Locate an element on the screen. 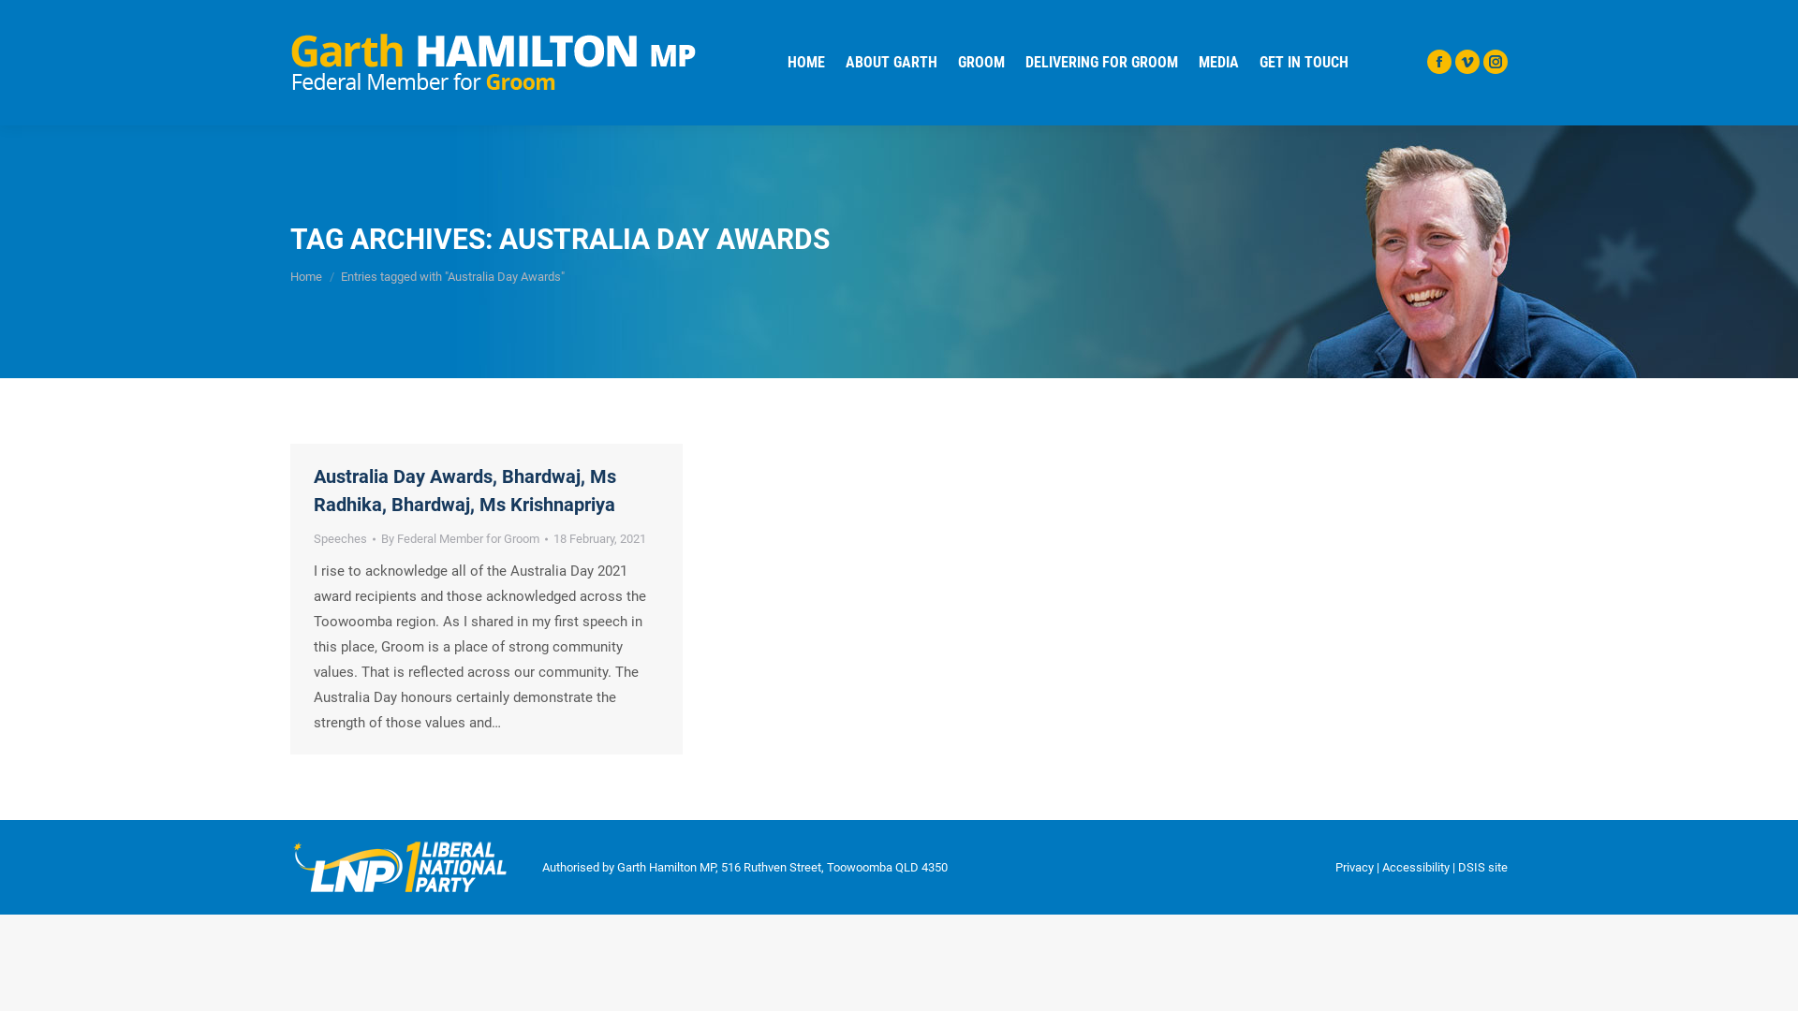  DSIS site is located at coordinates (1483, 867).